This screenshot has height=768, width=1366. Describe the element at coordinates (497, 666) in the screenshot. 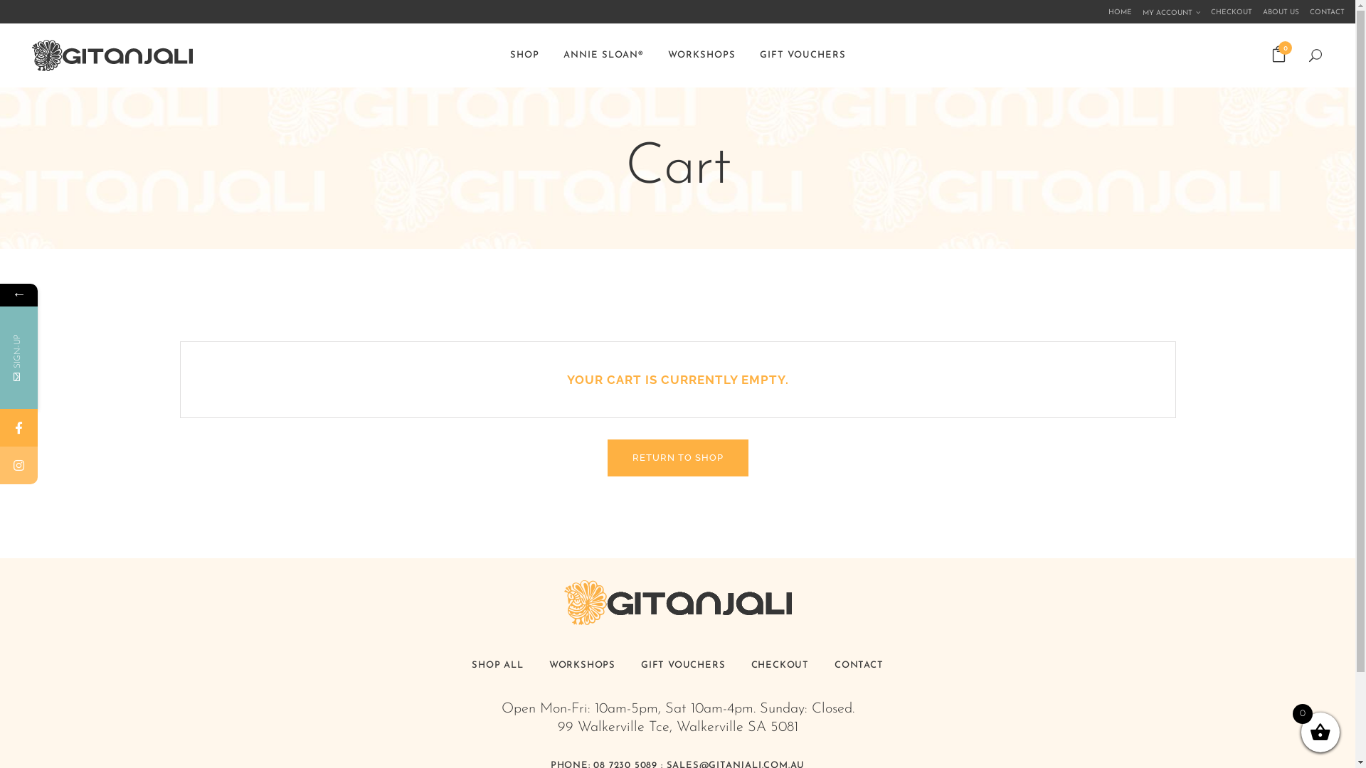

I see `SHOP ALL` at that location.